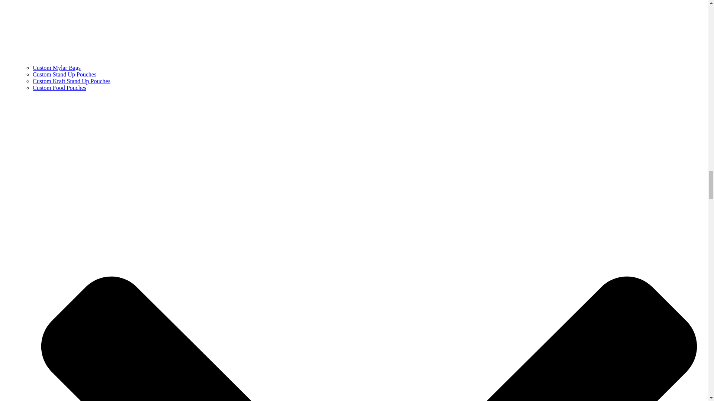  What do you see at coordinates (57, 68) in the screenshot?
I see `Custom Mylar Bags` at bounding box center [57, 68].